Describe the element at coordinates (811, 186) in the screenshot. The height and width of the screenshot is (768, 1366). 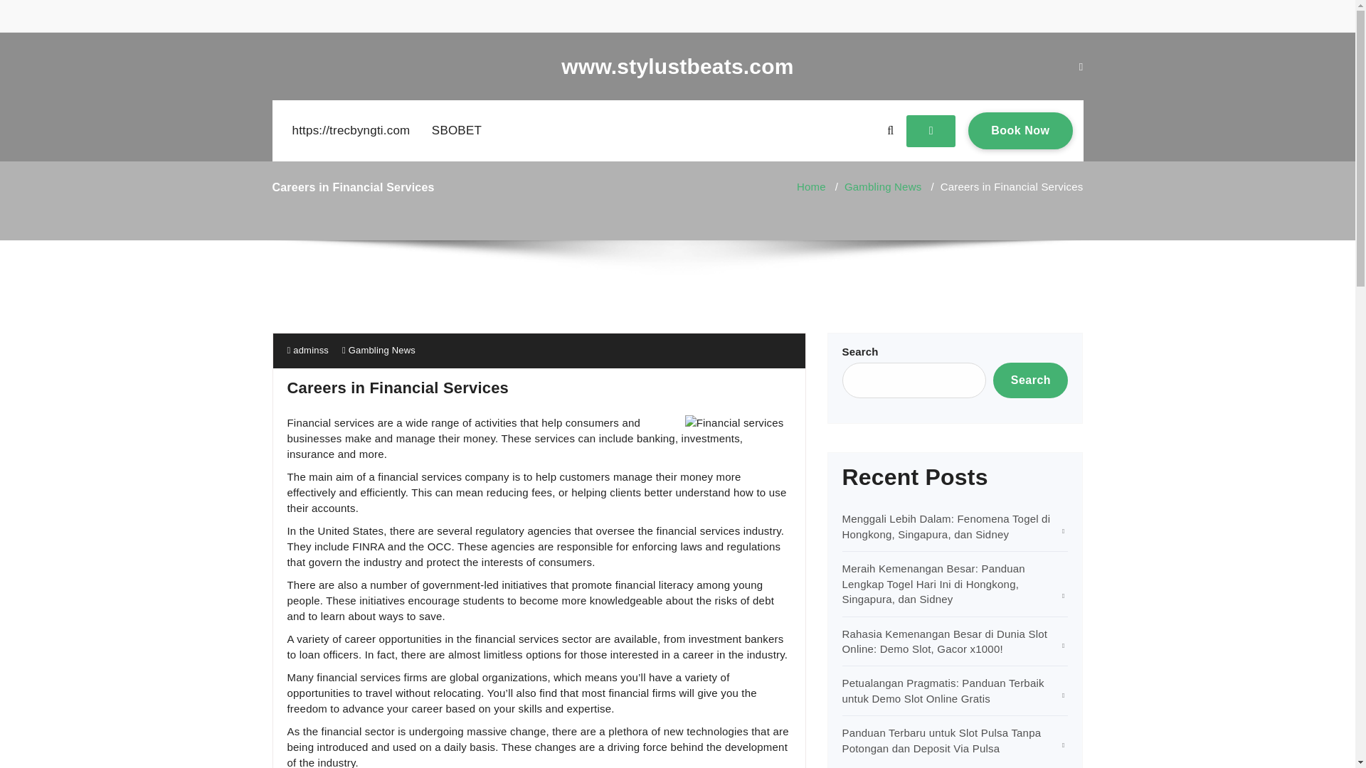
I see `Home` at that location.